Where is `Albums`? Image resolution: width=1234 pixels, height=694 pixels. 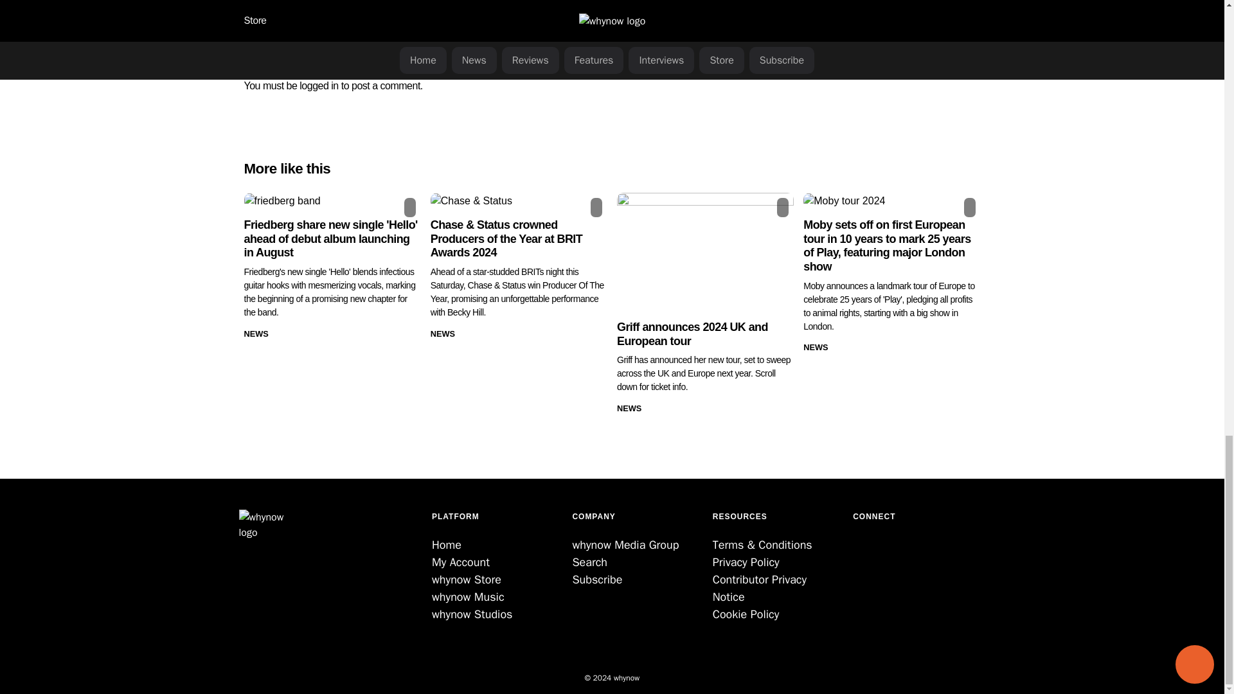 Albums is located at coordinates (269, 3).